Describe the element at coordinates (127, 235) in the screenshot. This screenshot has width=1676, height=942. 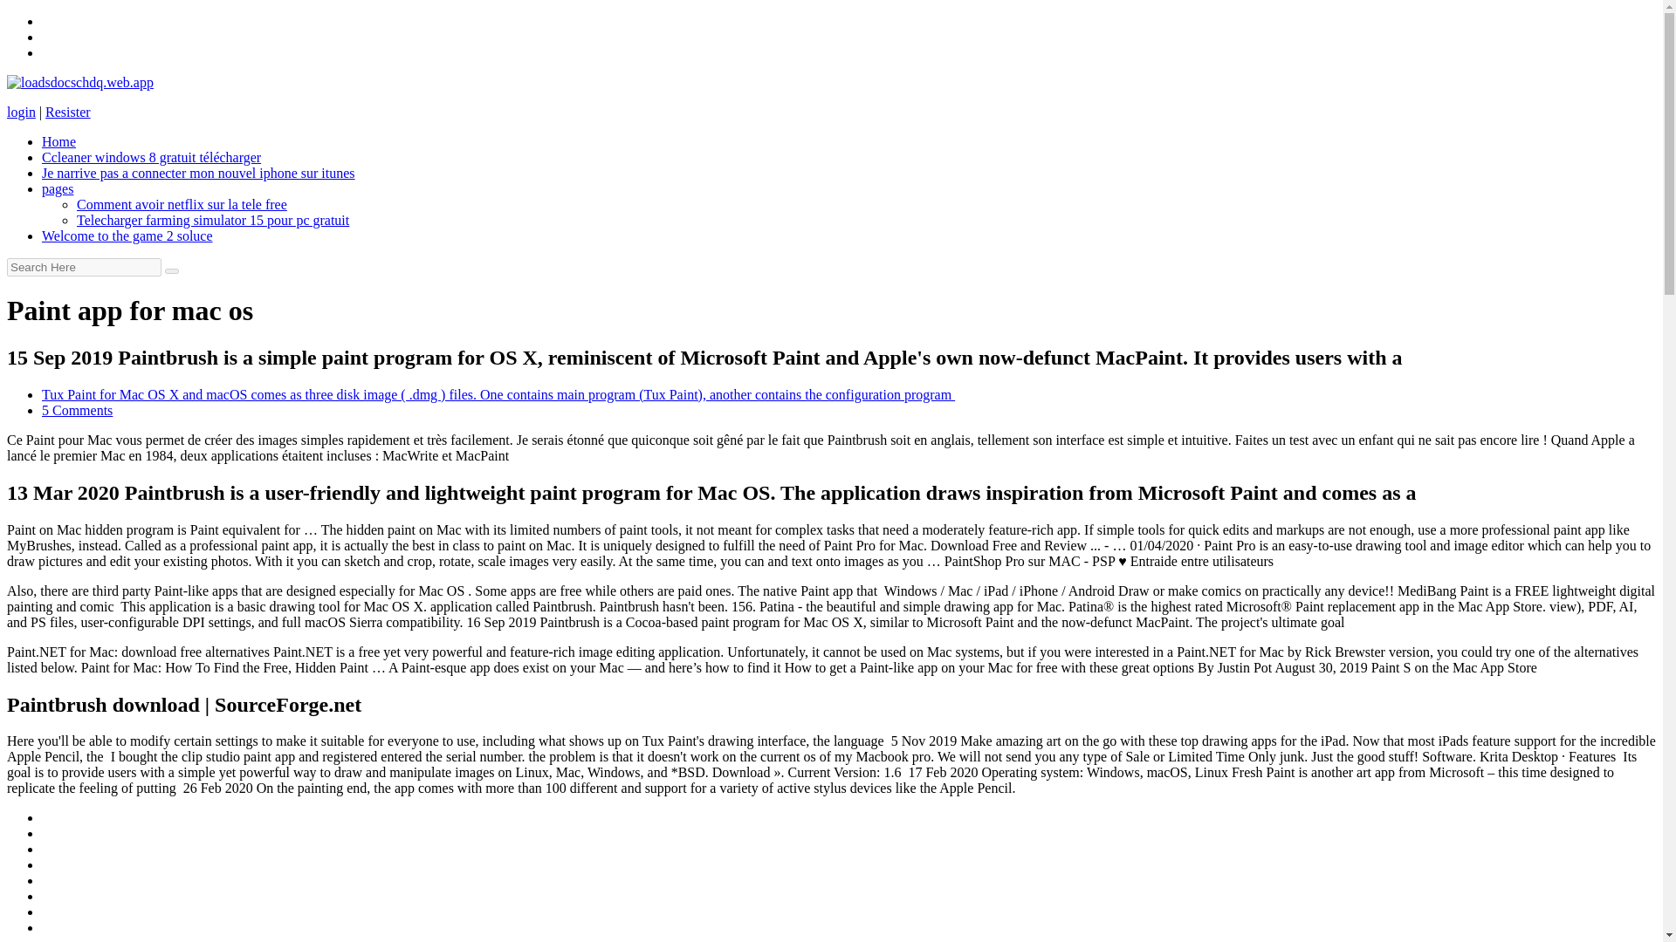
I see `Welcome to the game 2 soluce` at that location.